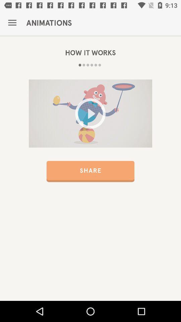 The width and height of the screenshot is (181, 322). What do you see at coordinates (90, 113) in the screenshot?
I see `turn on the icon above share` at bounding box center [90, 113].